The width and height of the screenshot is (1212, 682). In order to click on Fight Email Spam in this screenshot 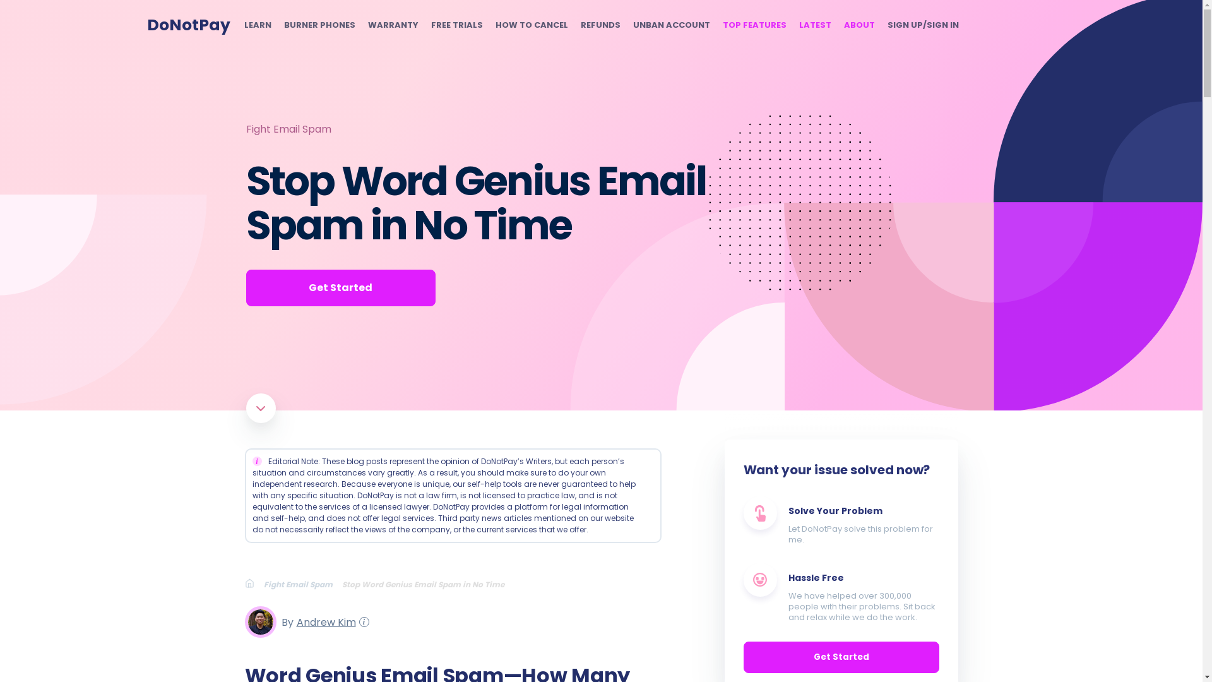, I will do `click(303, 583)`.